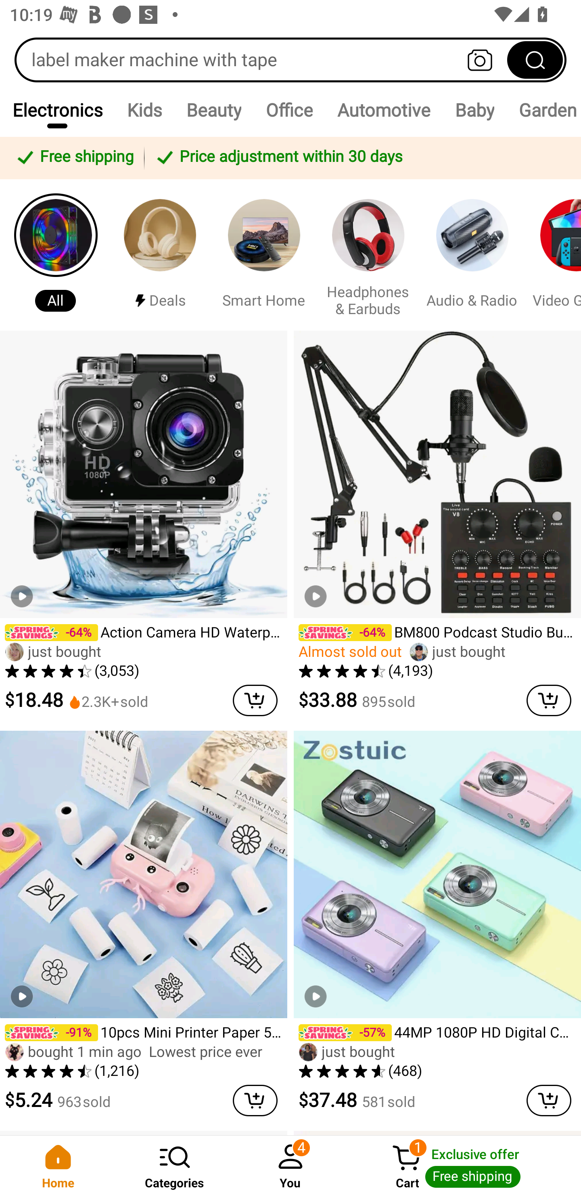 The height and width of the screenshot is (1195, 581). Describe the element at coordinates (465, 1165) in the screenshot. I see `Cart 1 Cart Exclusive offer` at that location.